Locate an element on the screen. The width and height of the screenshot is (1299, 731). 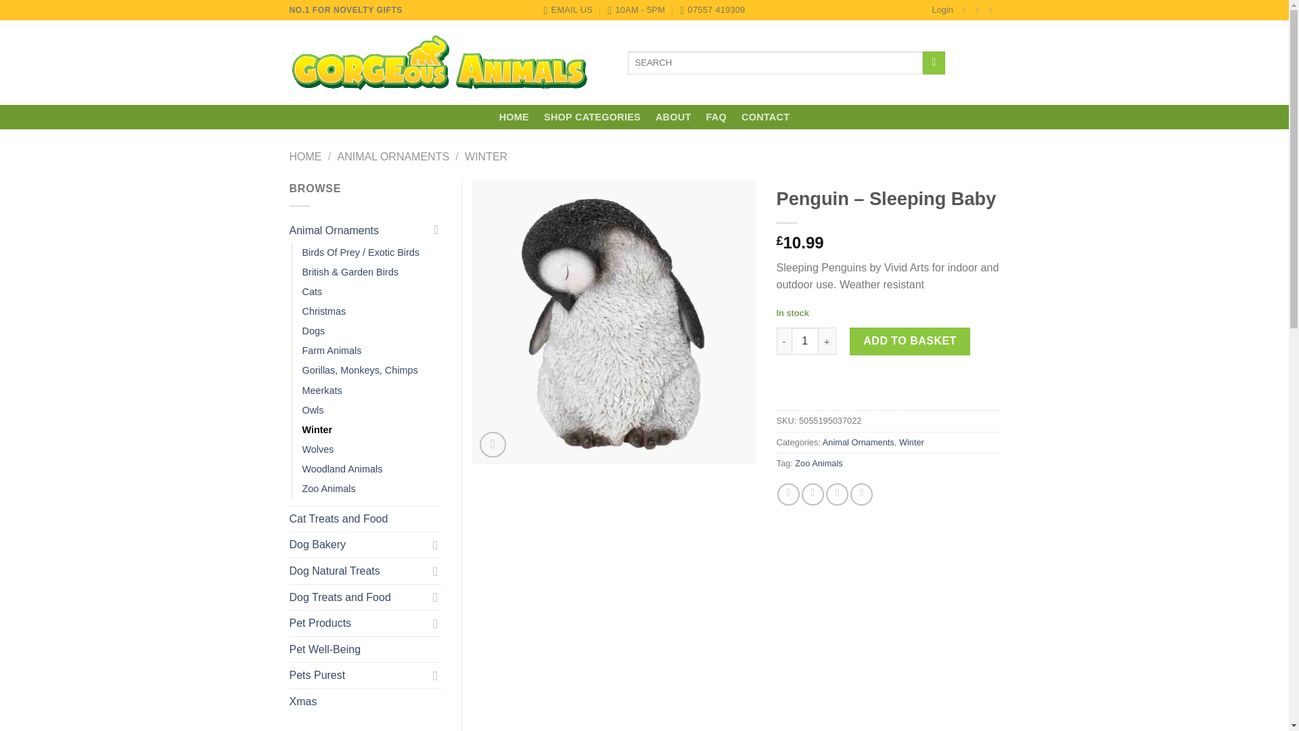
WINTER is located at coordinates (486, 156).